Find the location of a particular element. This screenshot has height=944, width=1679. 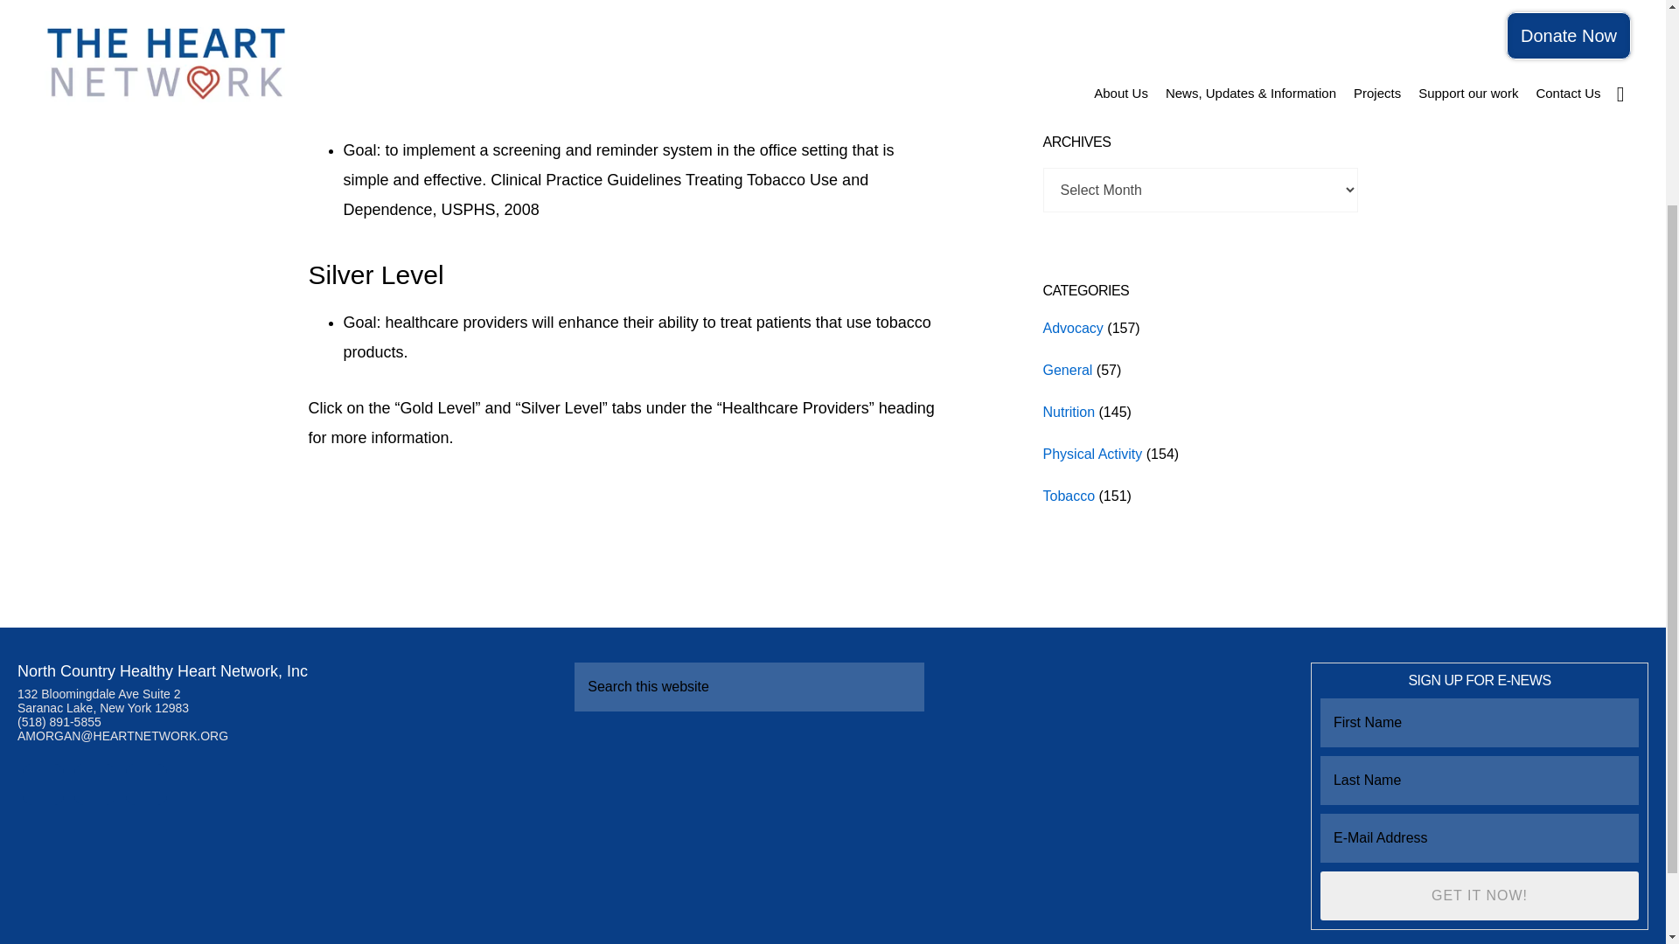

Nutrition is located at coordinates (1069, 412).